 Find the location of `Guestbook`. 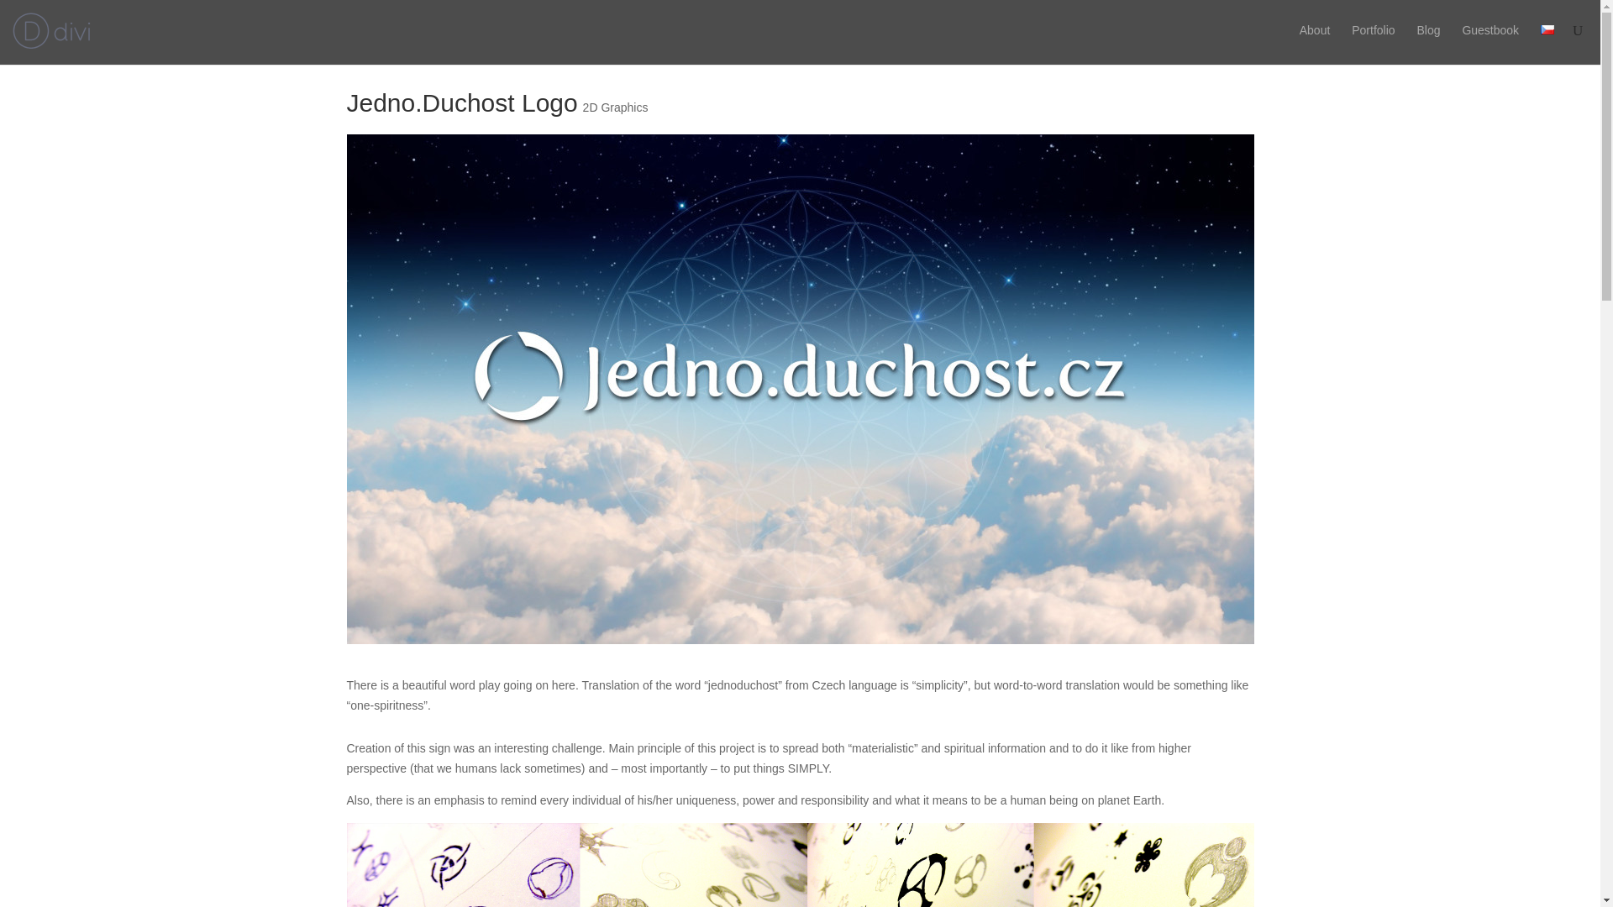

Guestbook is located at coordinates (1490, 42).